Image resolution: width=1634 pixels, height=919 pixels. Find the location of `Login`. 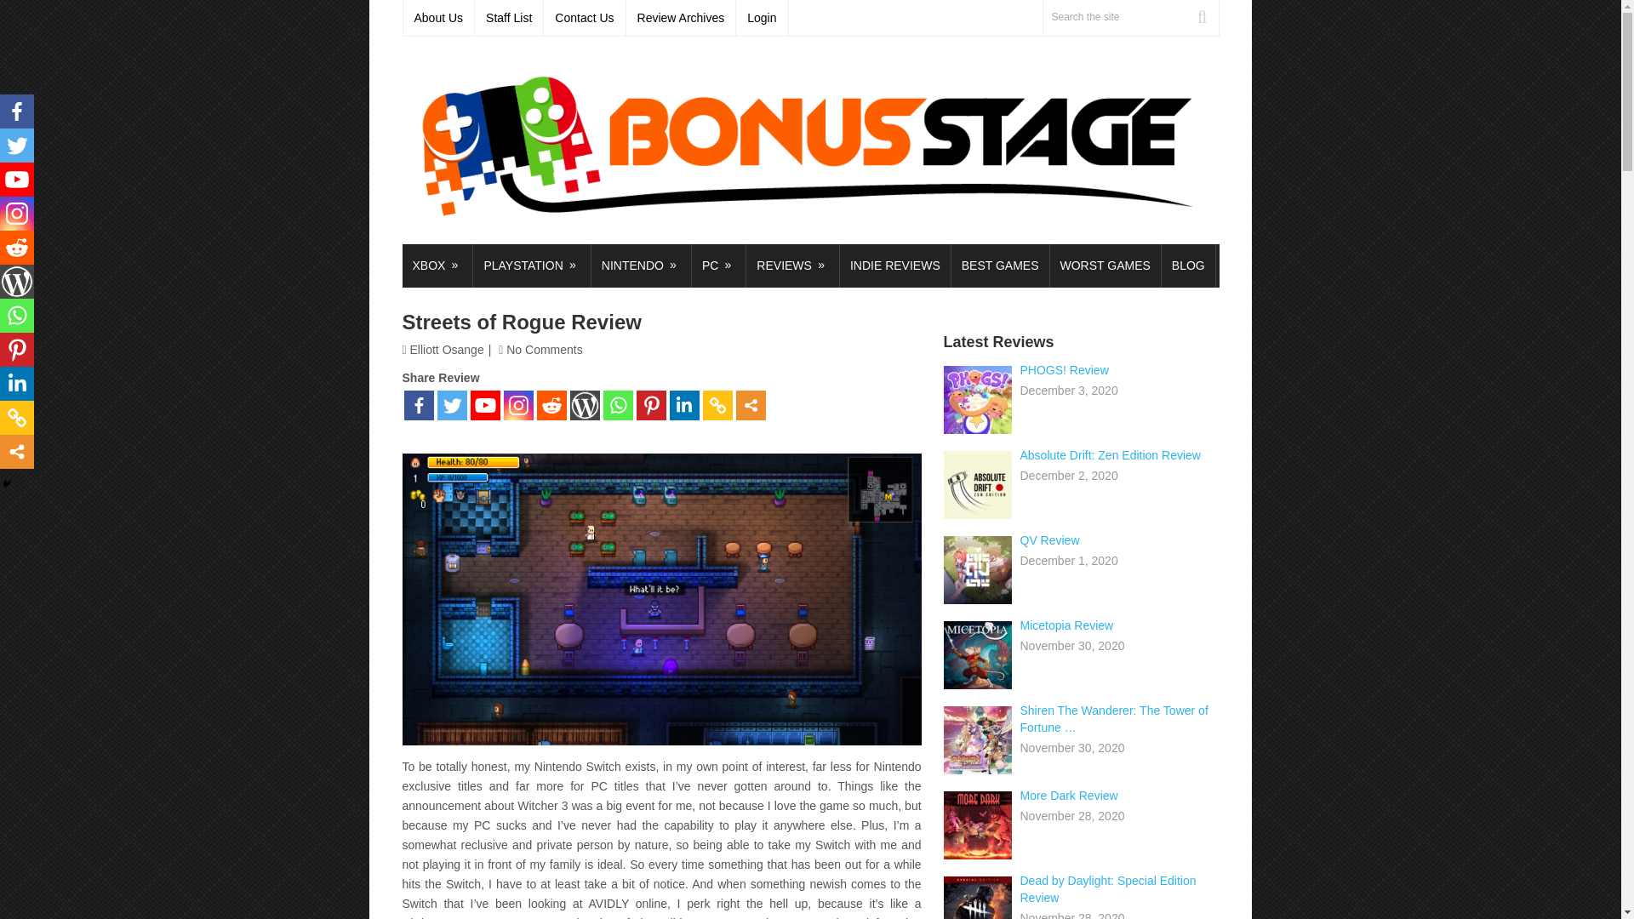

Login is located at coordinates (762, 18).